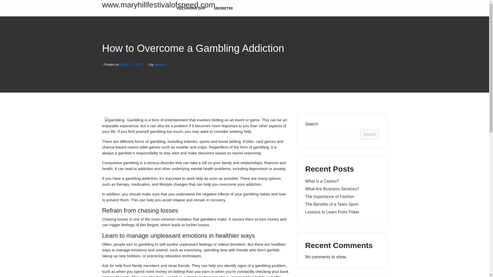 The height and width of the screenshot is (277, 493). Describe the element at coordinates (332, 189) in the screenshot. I see `What Are Business Services?` at that location.